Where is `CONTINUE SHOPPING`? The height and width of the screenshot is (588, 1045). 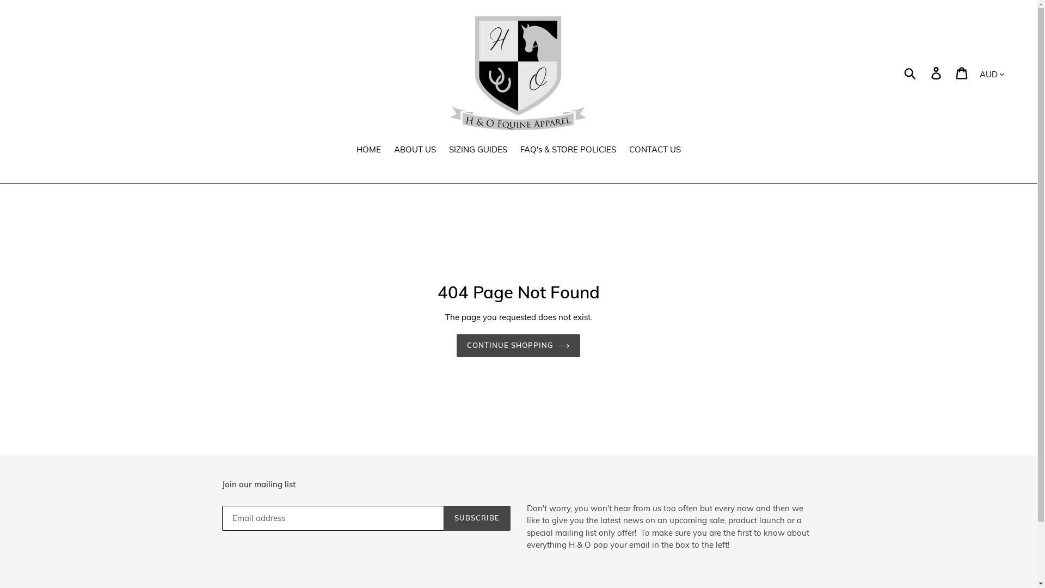 CONTINUE SHOPPING is located at coordinates (519, 346).